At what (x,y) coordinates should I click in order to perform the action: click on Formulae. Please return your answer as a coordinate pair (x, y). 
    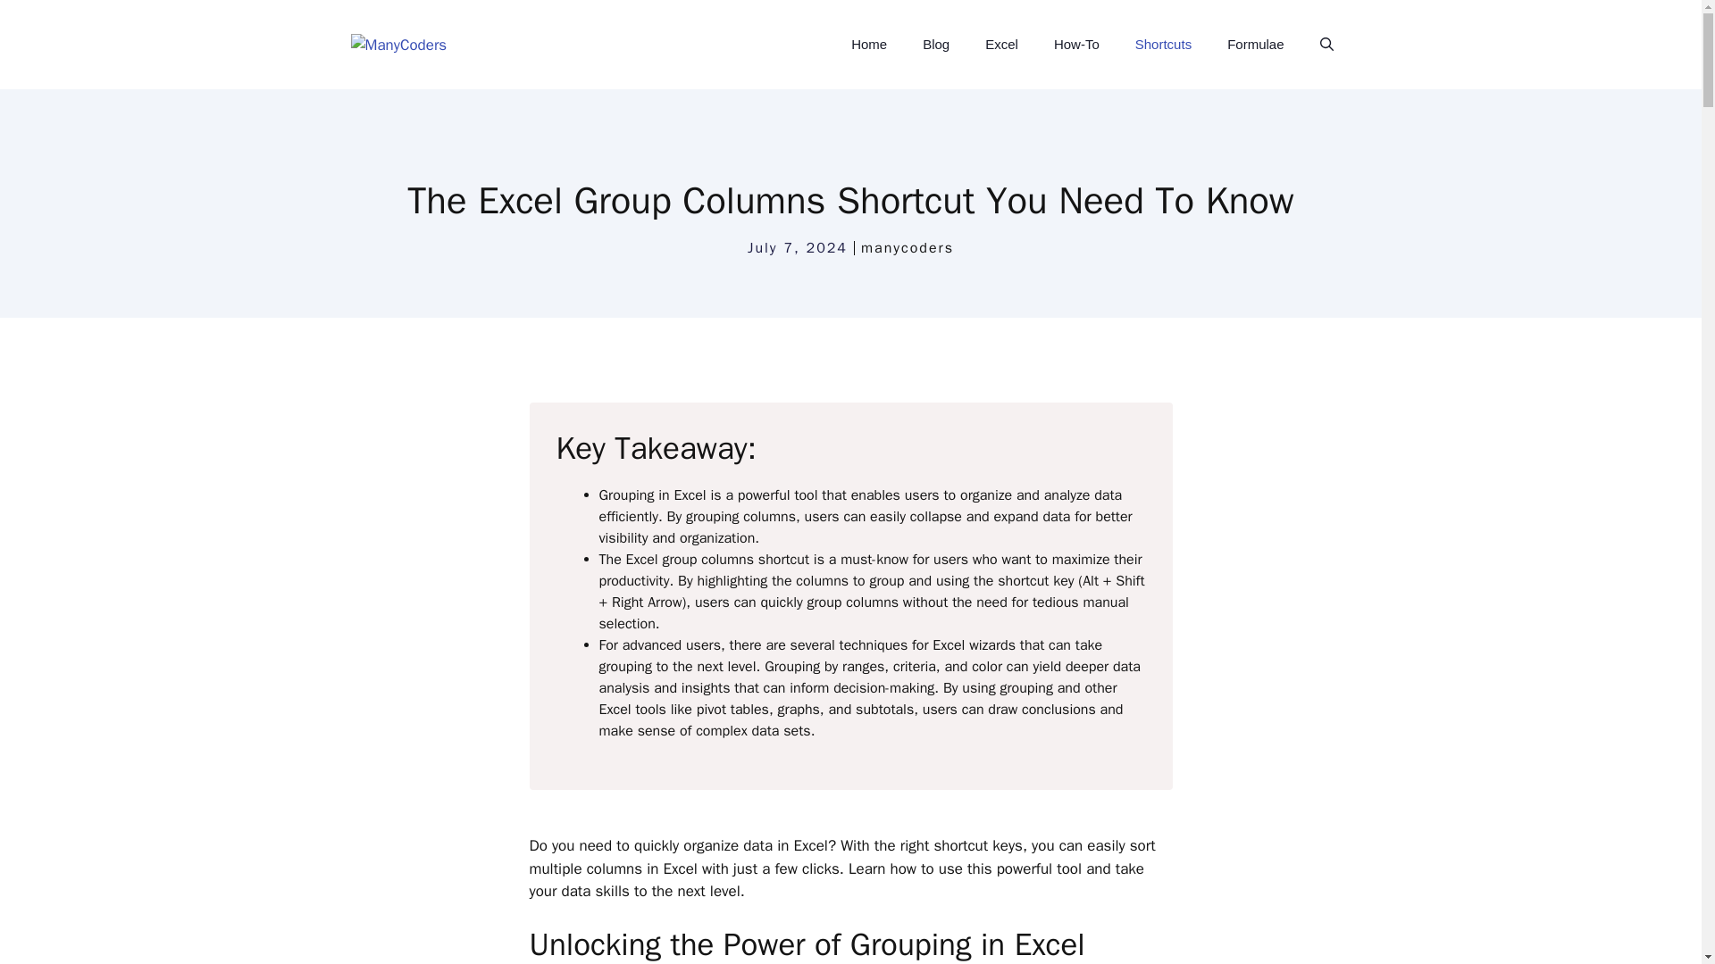
    Looking at the image, I should click on (1255, 45).